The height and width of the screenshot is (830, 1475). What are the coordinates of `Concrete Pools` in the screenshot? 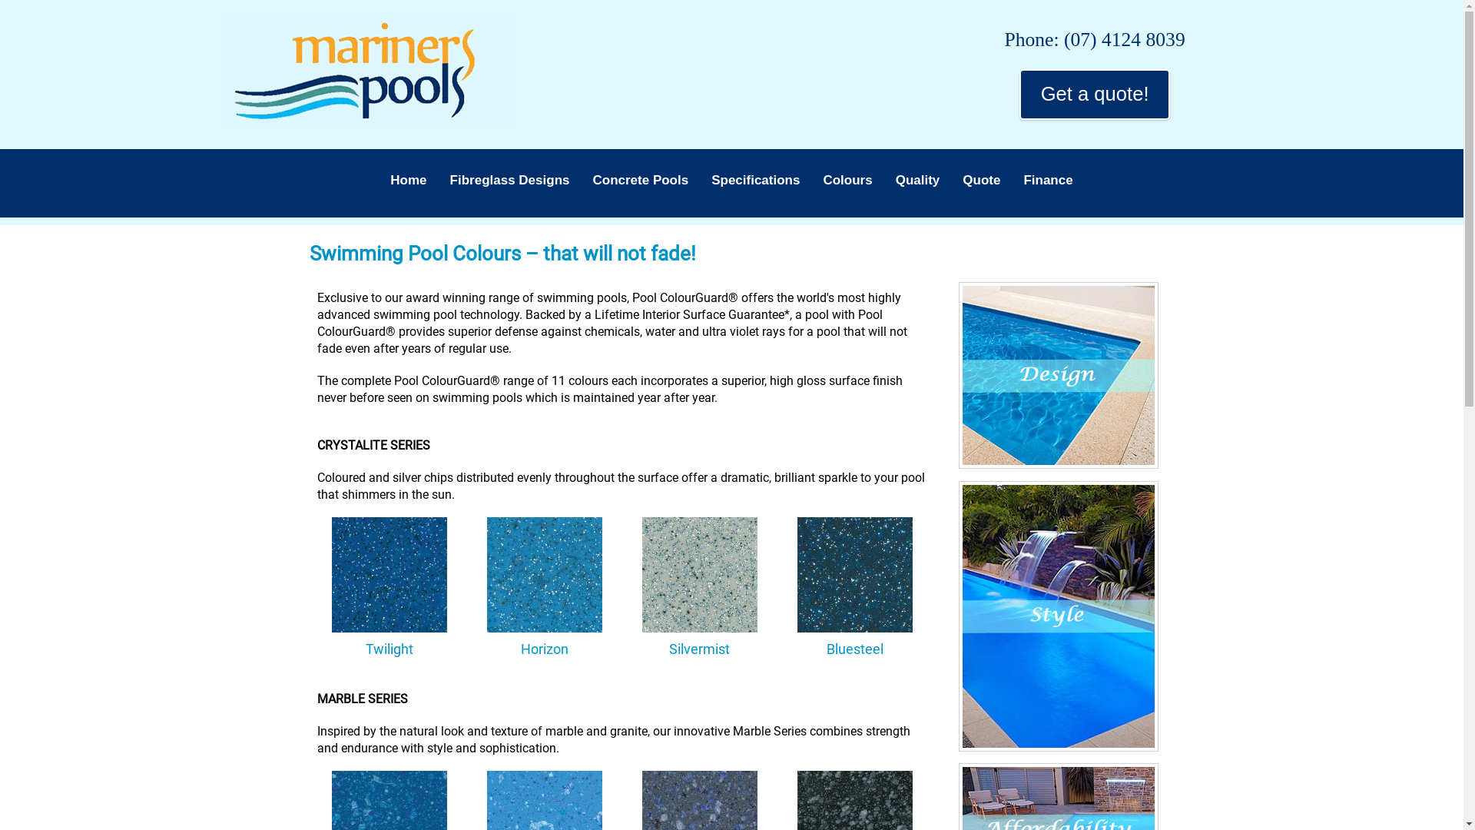 It's located at (641, 181).